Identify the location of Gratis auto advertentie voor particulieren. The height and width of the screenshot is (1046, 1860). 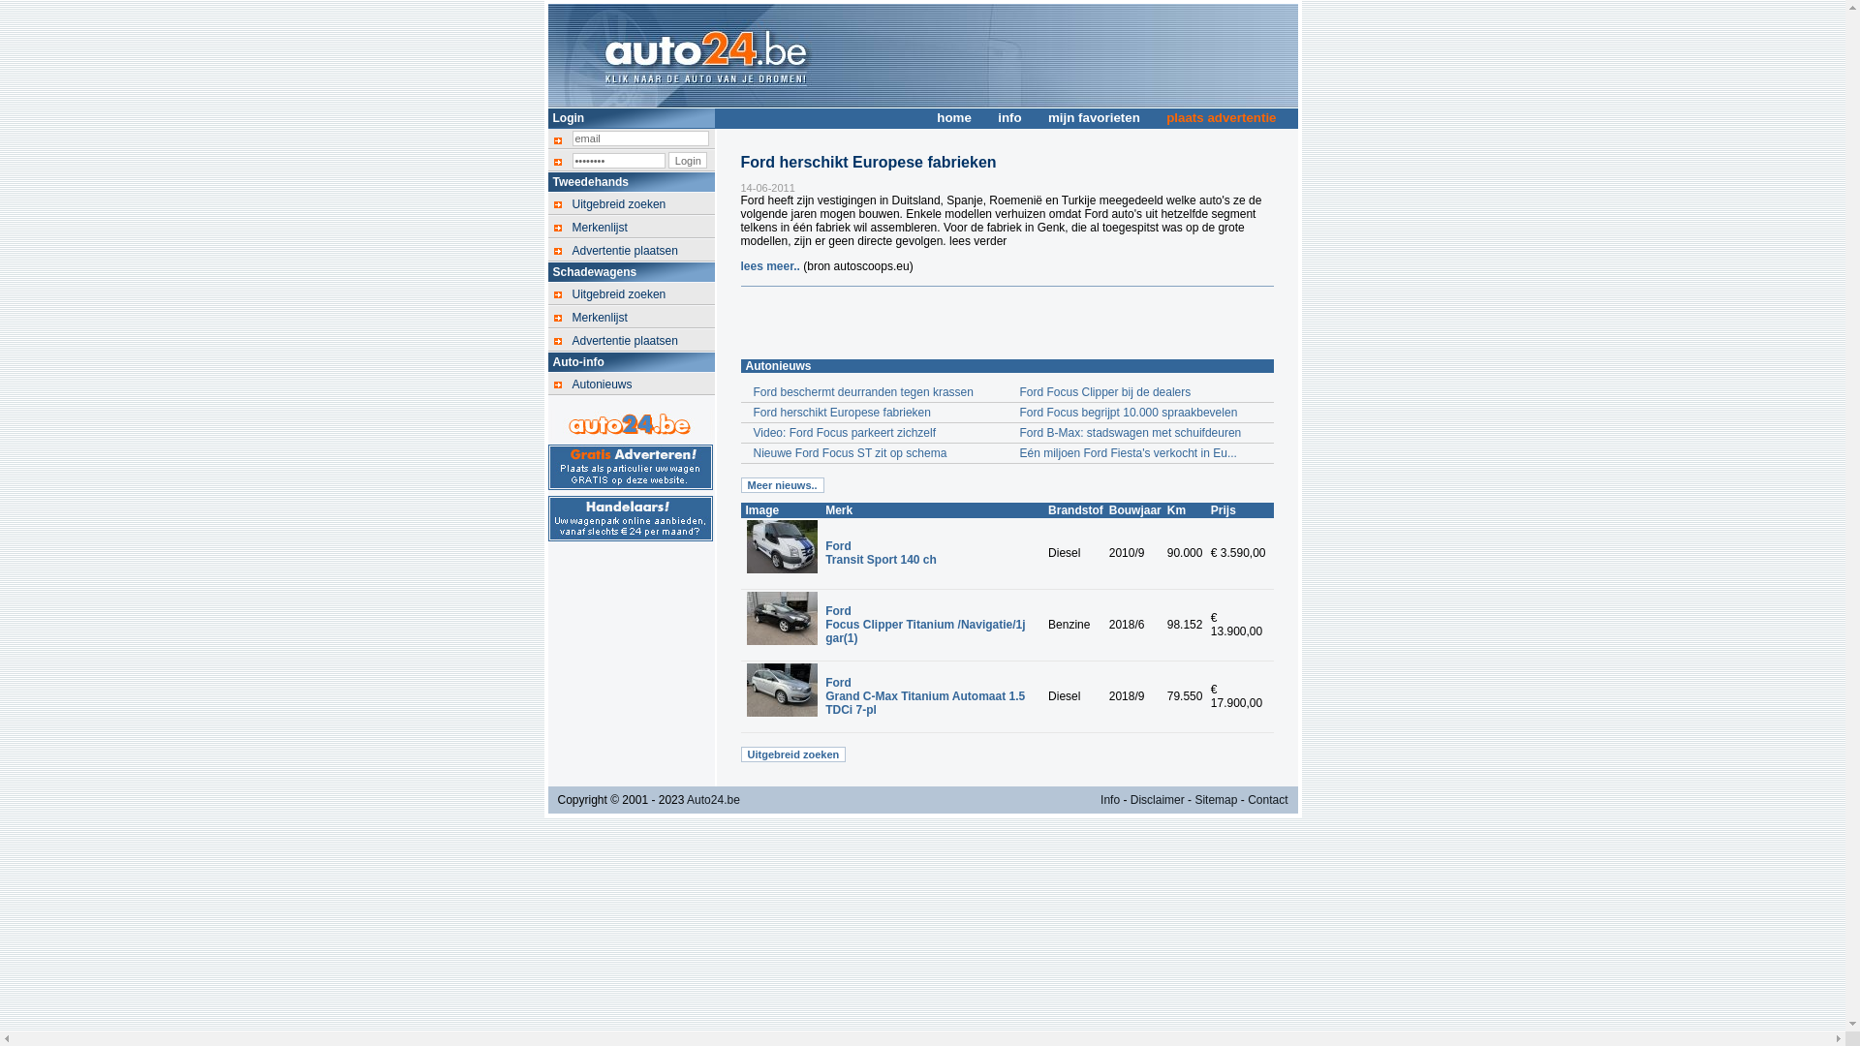
(631, 467).